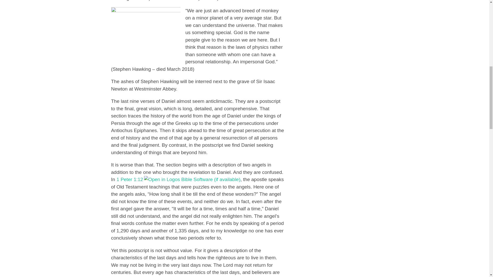  I want to click on 1 Peter 1:12, so click(130, 179).